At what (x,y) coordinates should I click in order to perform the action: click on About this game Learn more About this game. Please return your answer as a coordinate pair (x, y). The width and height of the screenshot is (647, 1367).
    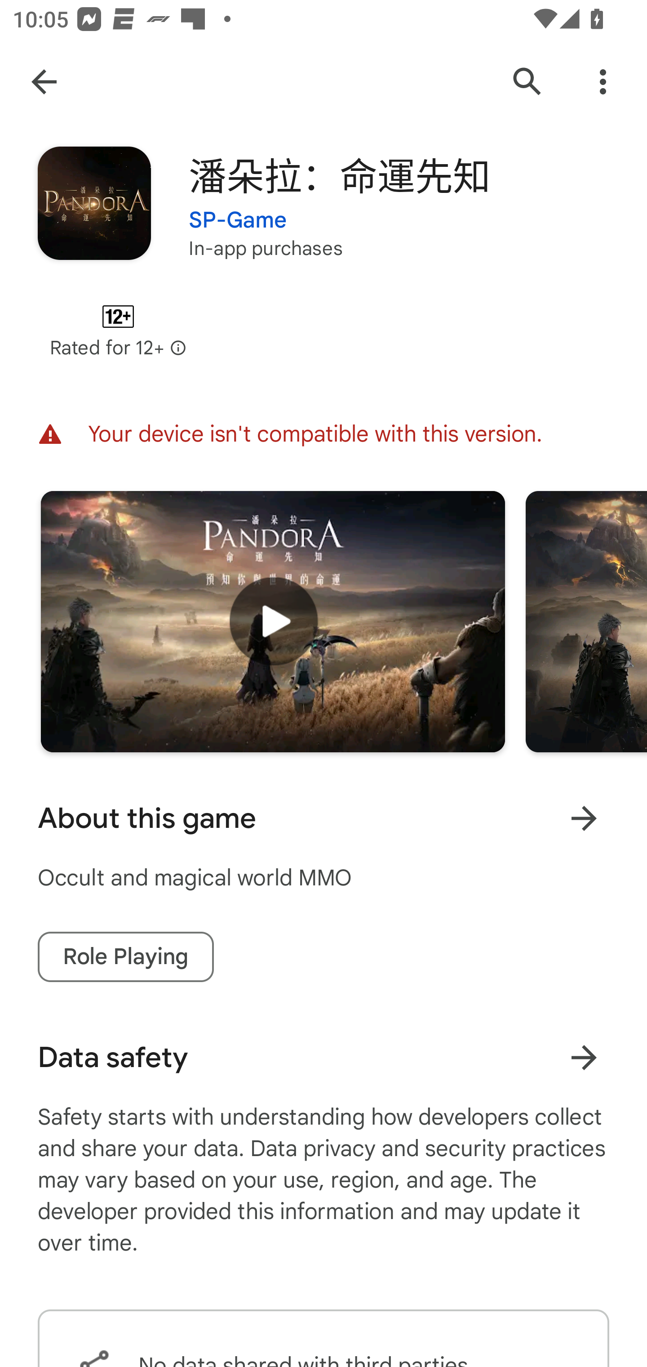
    Looking at the image, I should click on (323, 818).